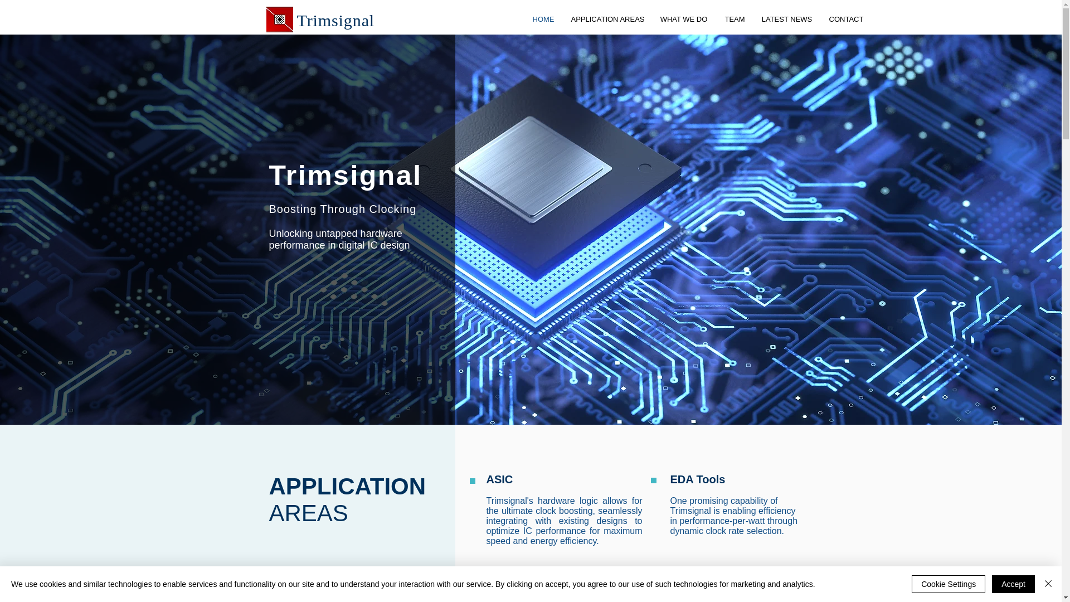 The image size is (1070, 602). What do you see at coordinates (735, 19) in the screenshot?
I see `TEAM` at bounding box center [735, 19].